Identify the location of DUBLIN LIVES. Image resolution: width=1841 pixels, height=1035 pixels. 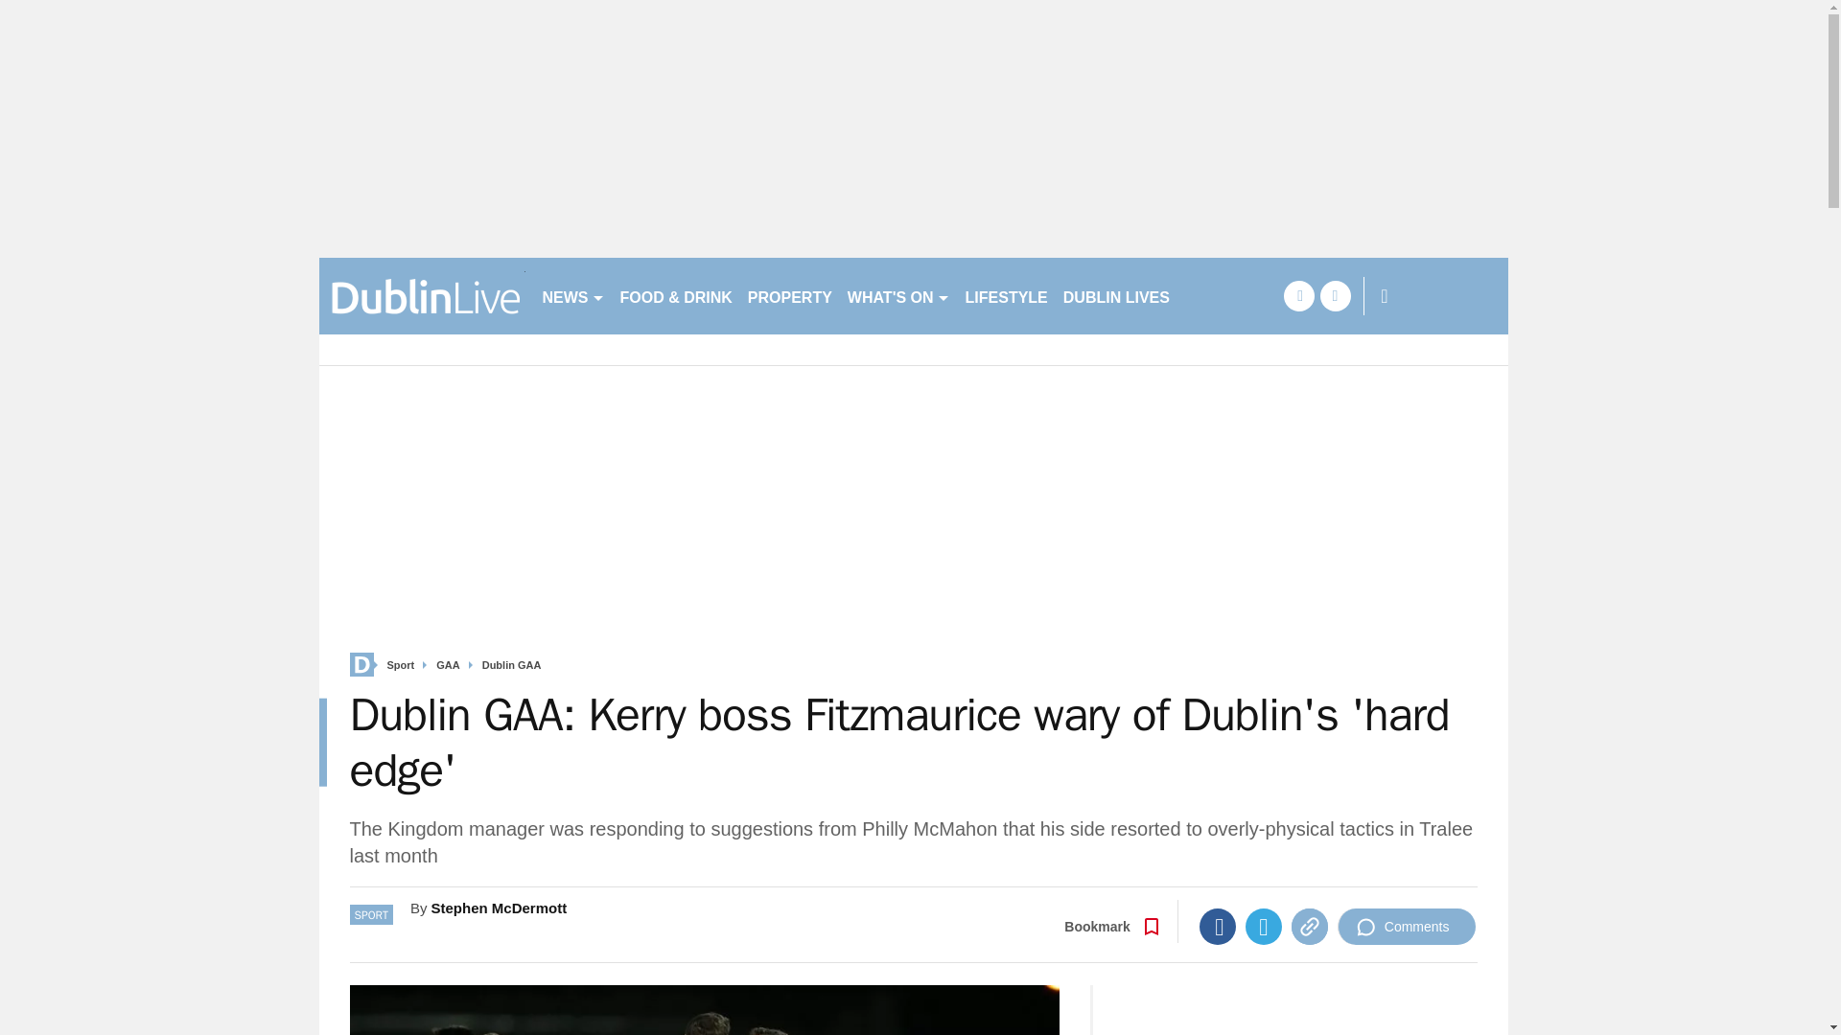
(1116, 295).